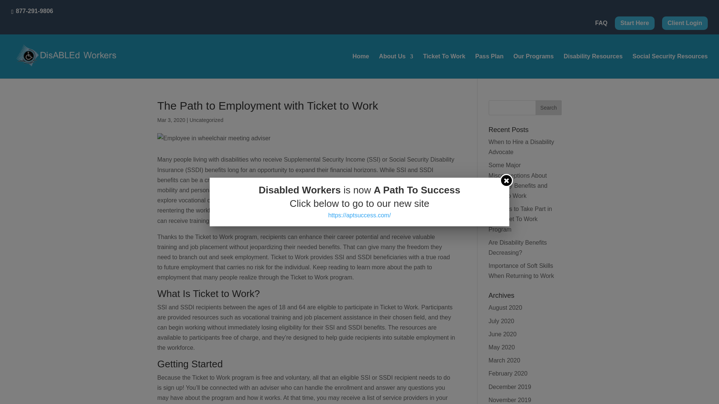 The height and width of the screenshot is (404, 719). Describe the element at coordinates (601, 25) in the screenshot. I see `FAQ` at that location.